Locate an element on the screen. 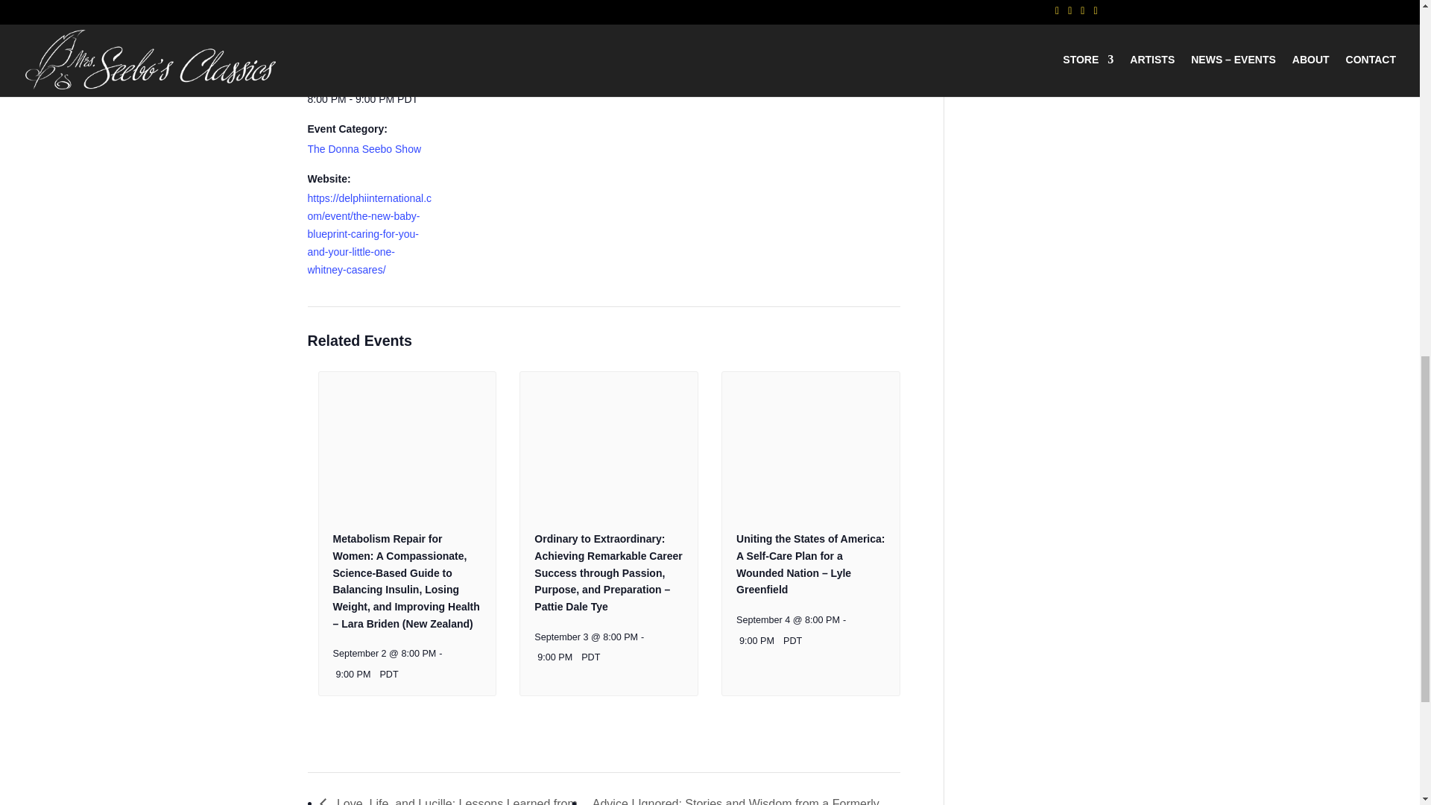  2020-04-06 is located at coordinates (370, 100).